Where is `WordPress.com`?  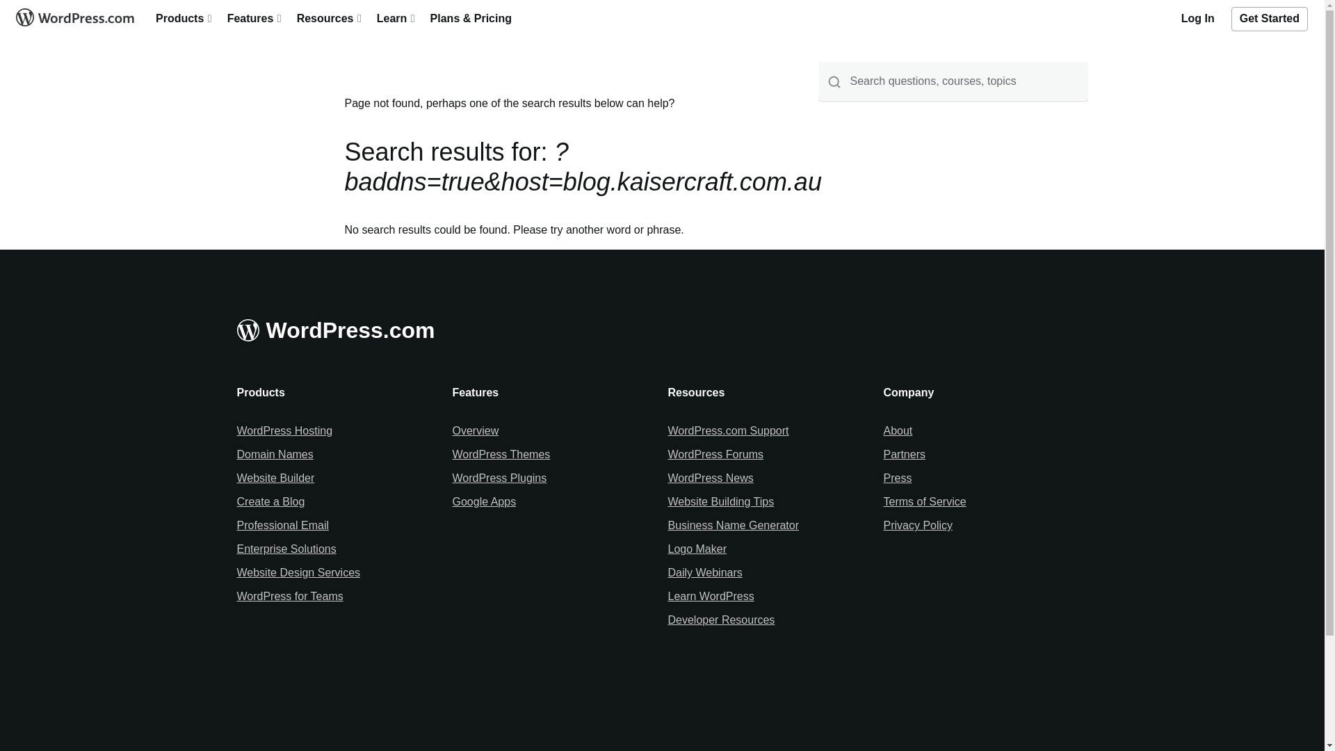
WordPress.com is located at coordinates (74, 15).